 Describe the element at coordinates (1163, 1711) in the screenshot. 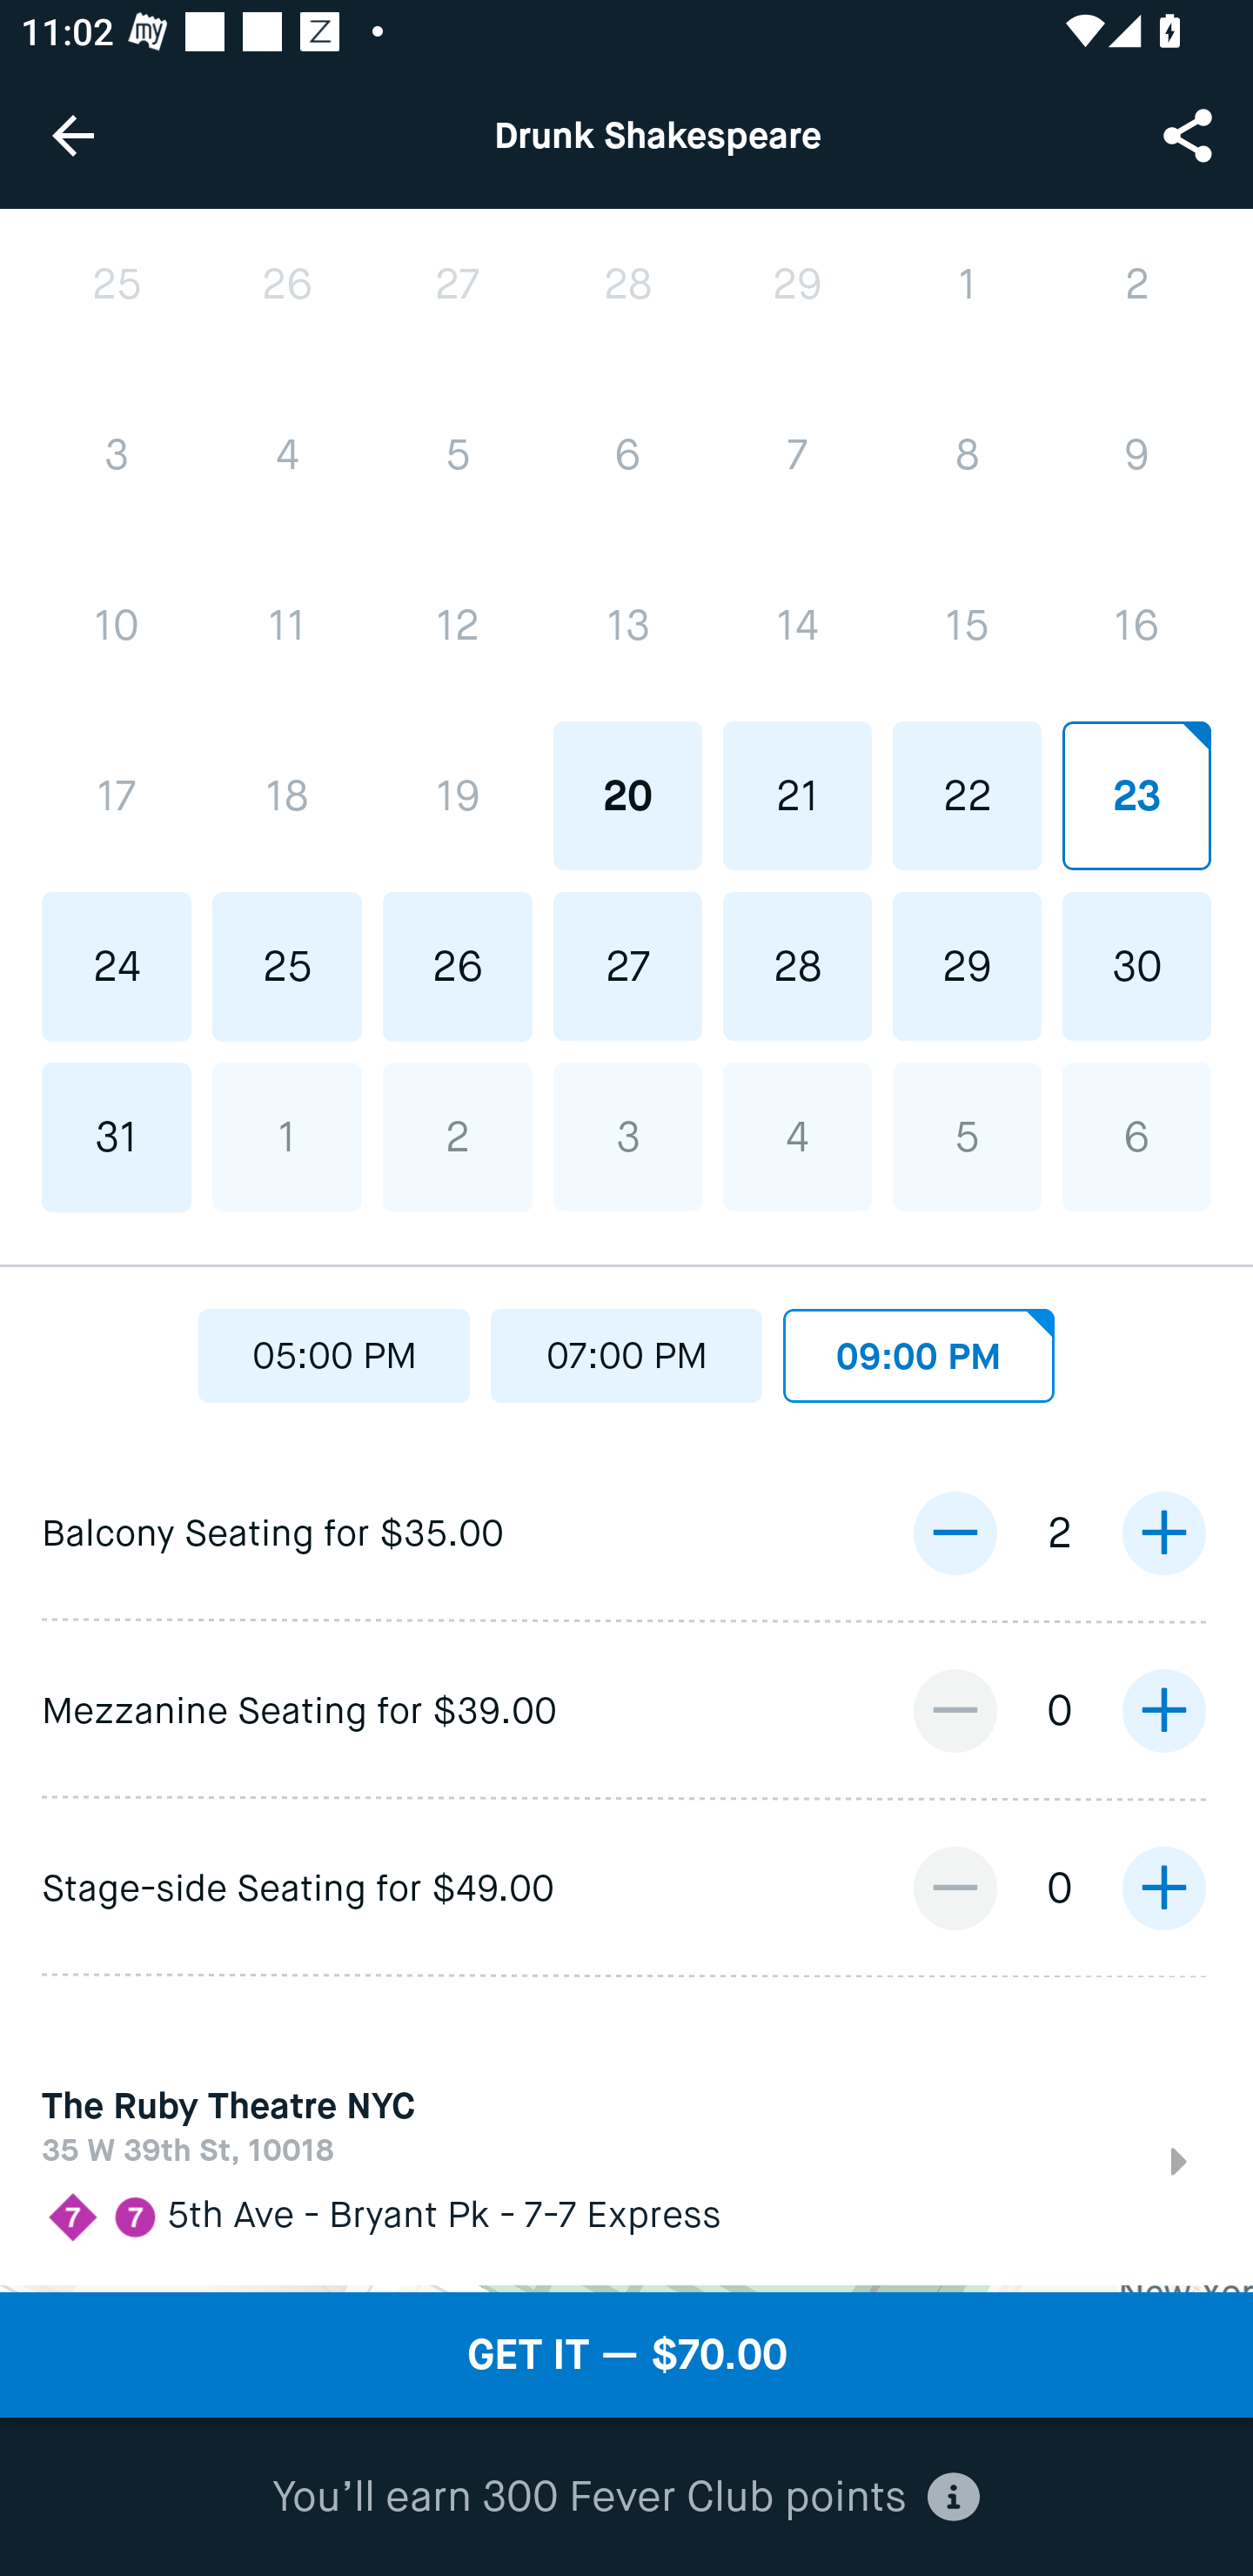

I see `increase` at that location.